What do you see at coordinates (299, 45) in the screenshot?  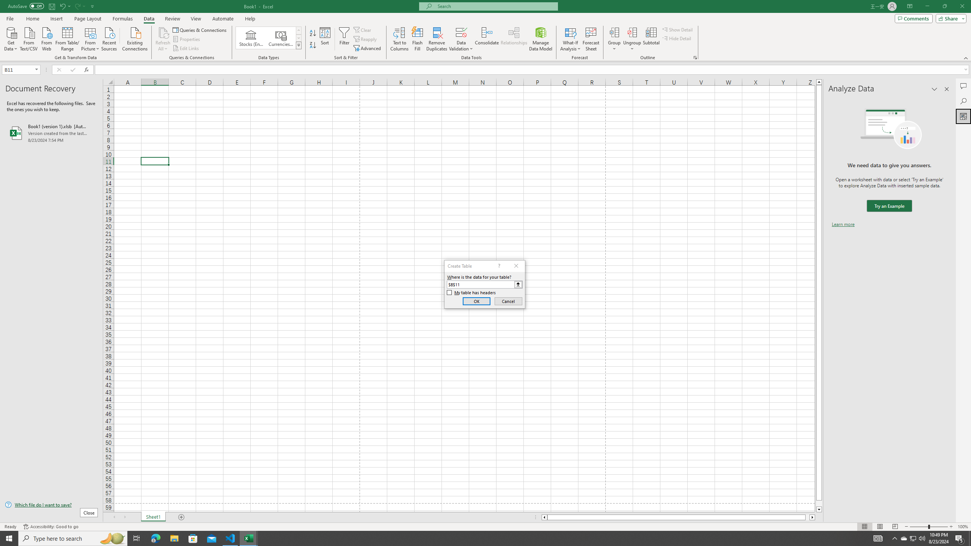 I see `Data Types` at bounding box center [299, 45].